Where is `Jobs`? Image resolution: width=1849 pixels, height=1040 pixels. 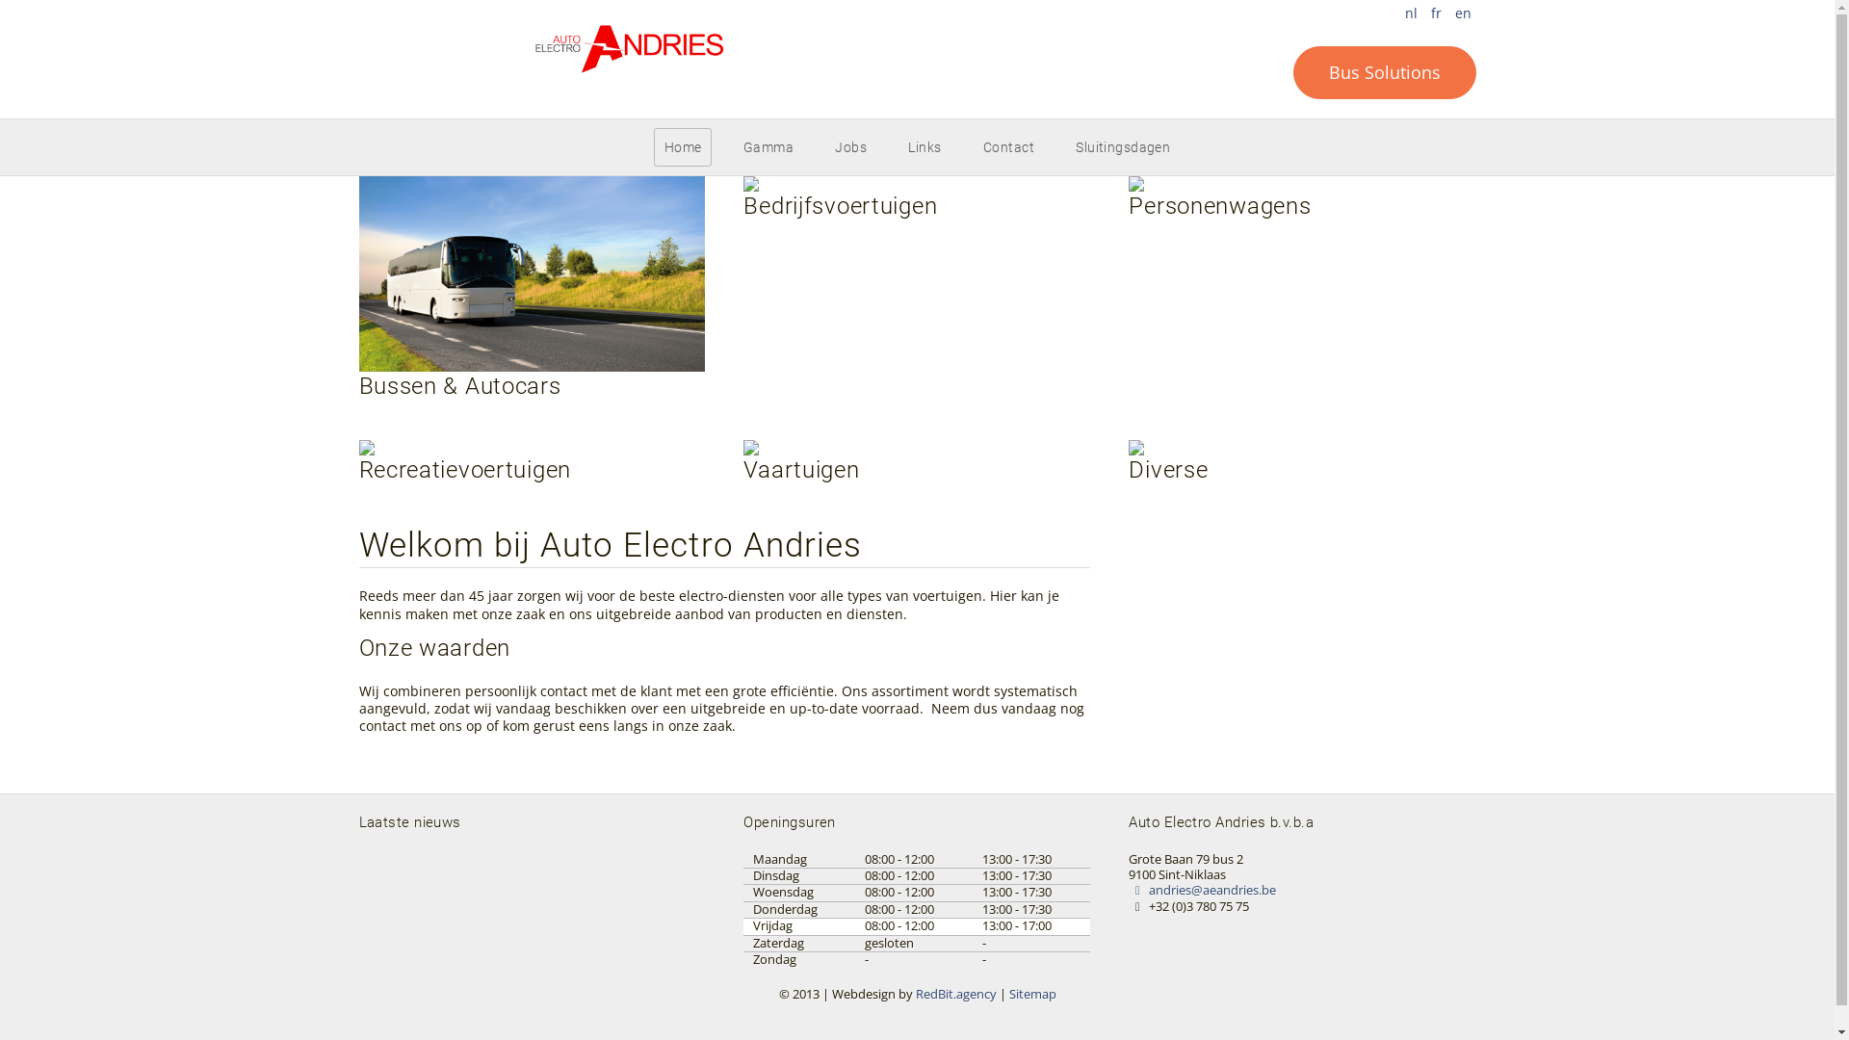
Jobs is located at coordinates (851, 147).